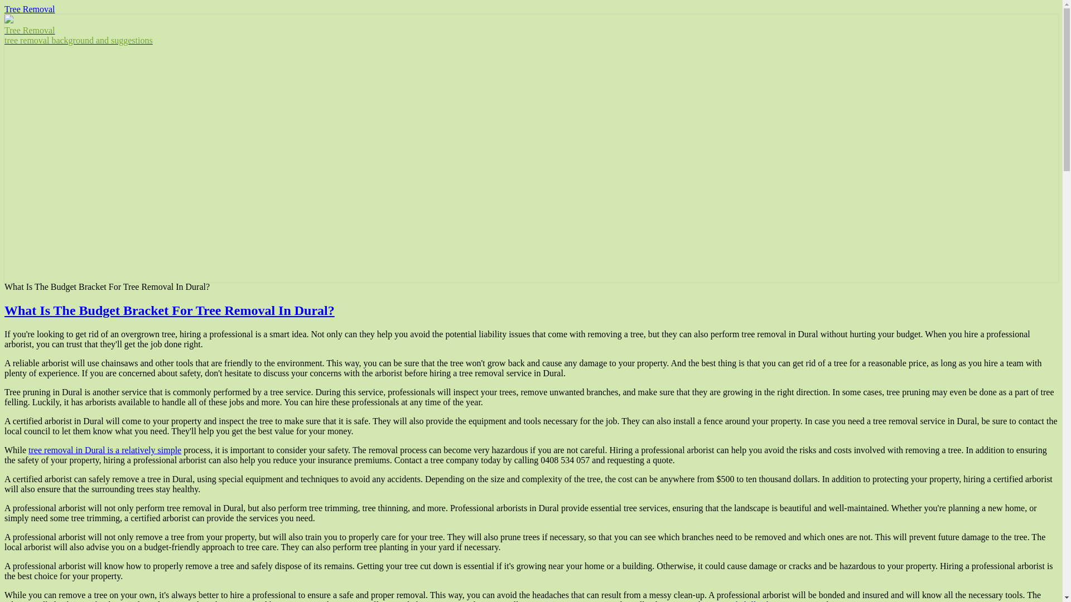 Image resolution: width=1071 pixels, height=602 pixels. I want to click on thehillsarborist.com.au, so click(774, 601).